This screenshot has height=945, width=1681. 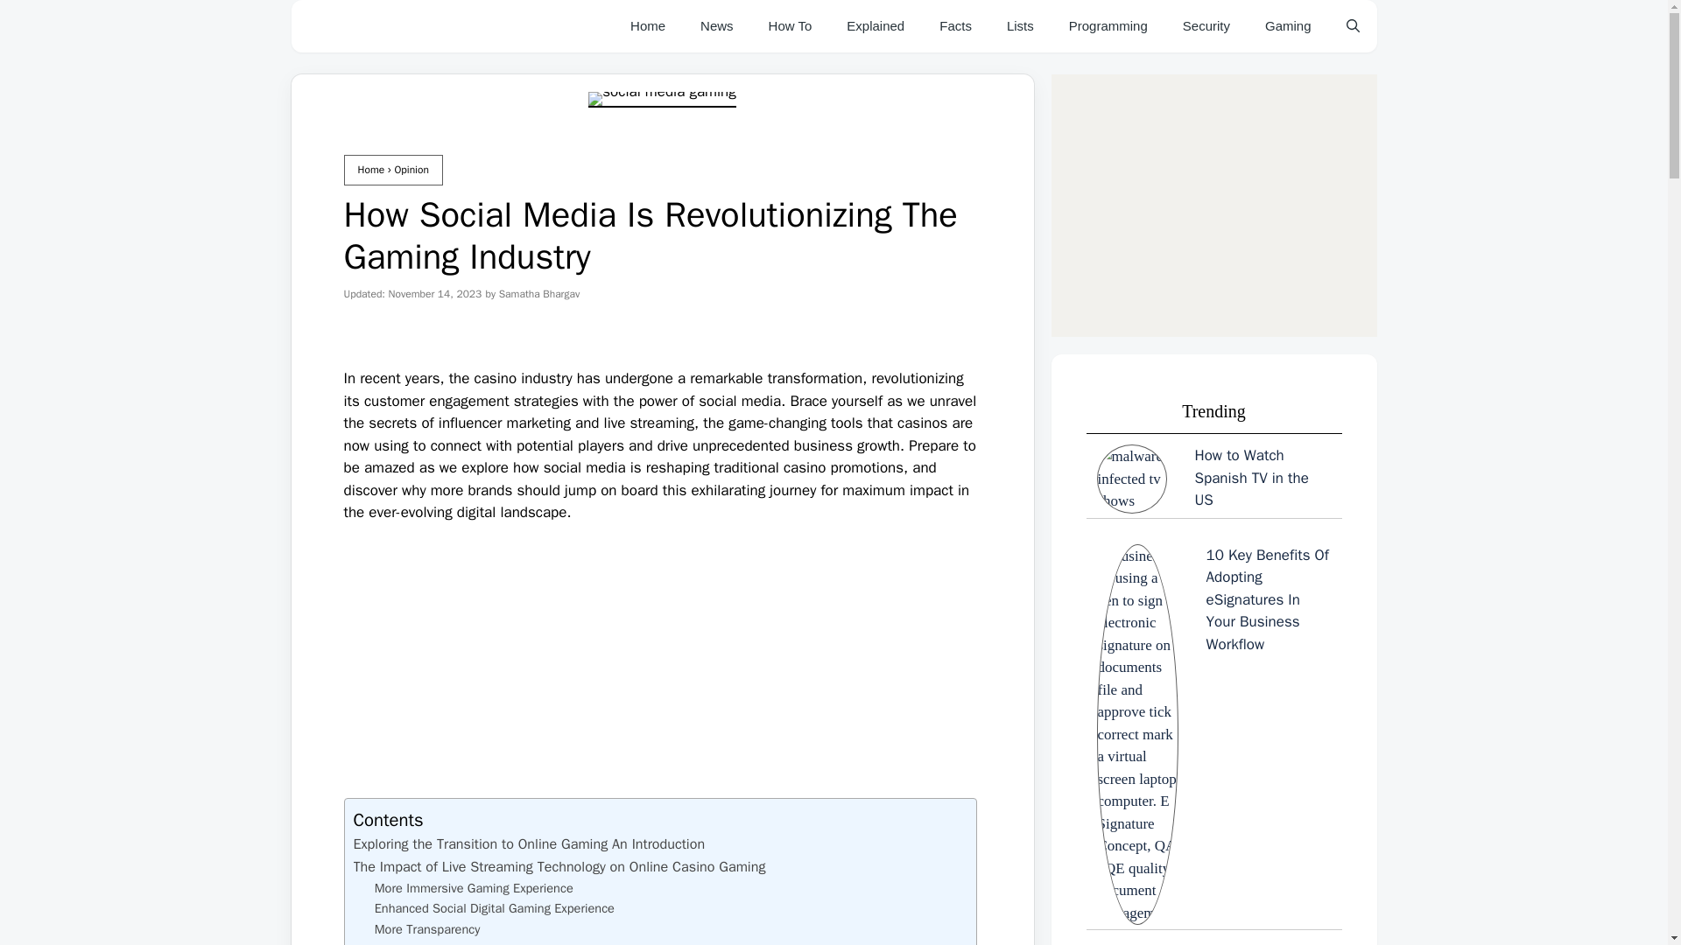 What do you see at coordinates (454, 941) in the screenshot?
I see `The Role of Influencer Marketing` at bounding box center [454, 941].